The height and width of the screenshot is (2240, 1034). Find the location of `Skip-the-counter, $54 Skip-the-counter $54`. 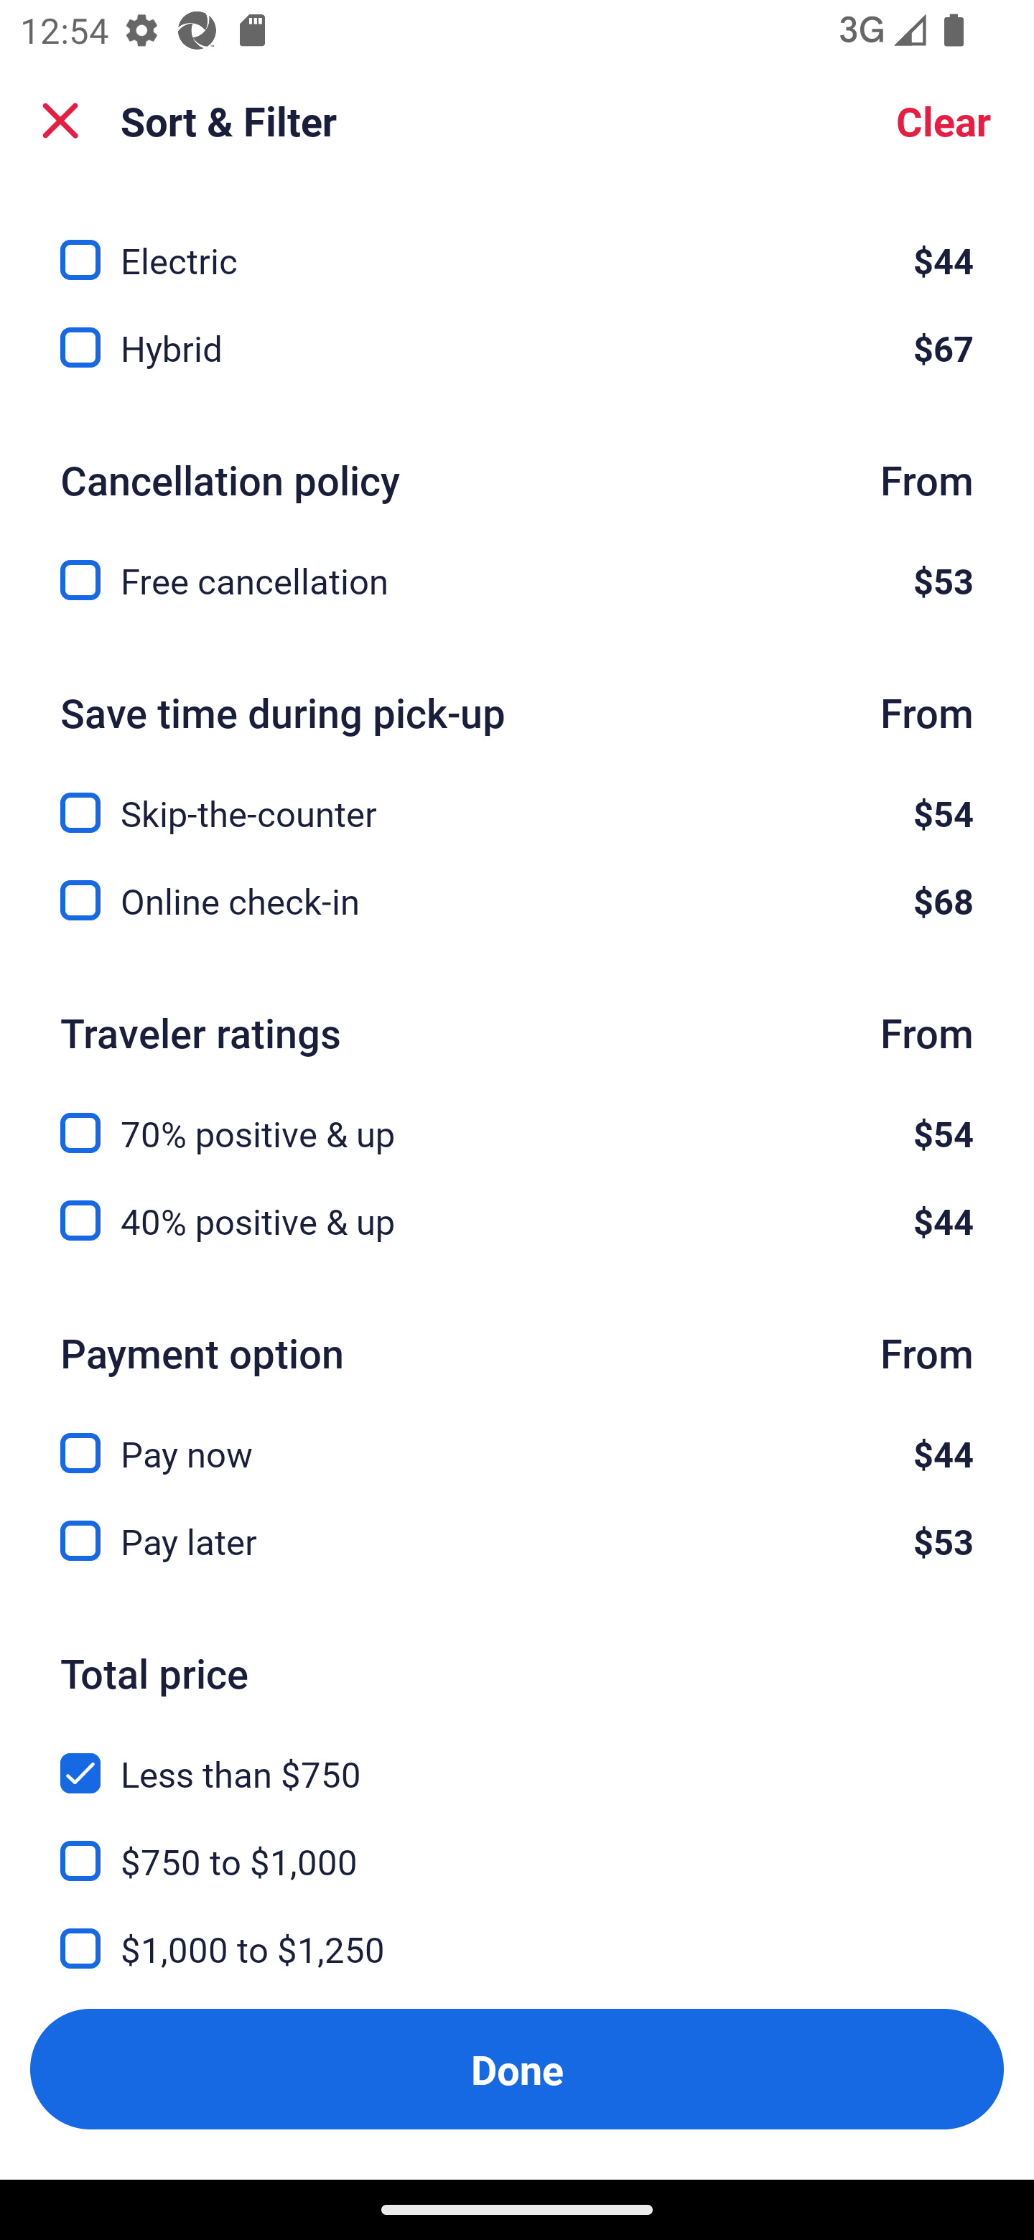

Skip-the-counter, $54 Skip-the-counter $54 is located at coordinates (517, 796).